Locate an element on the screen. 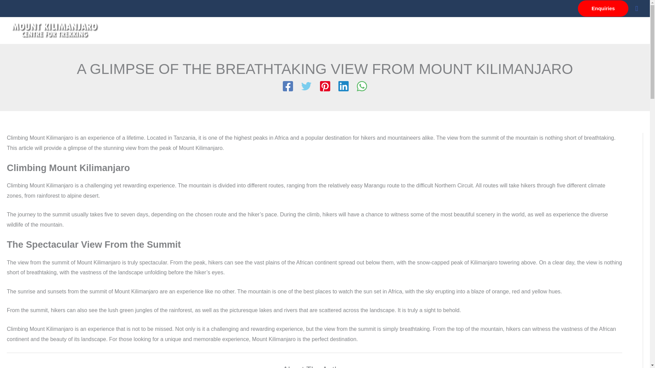 This screenshot has height=368, width=655. Enquiries is located at coordinates (603, 8).